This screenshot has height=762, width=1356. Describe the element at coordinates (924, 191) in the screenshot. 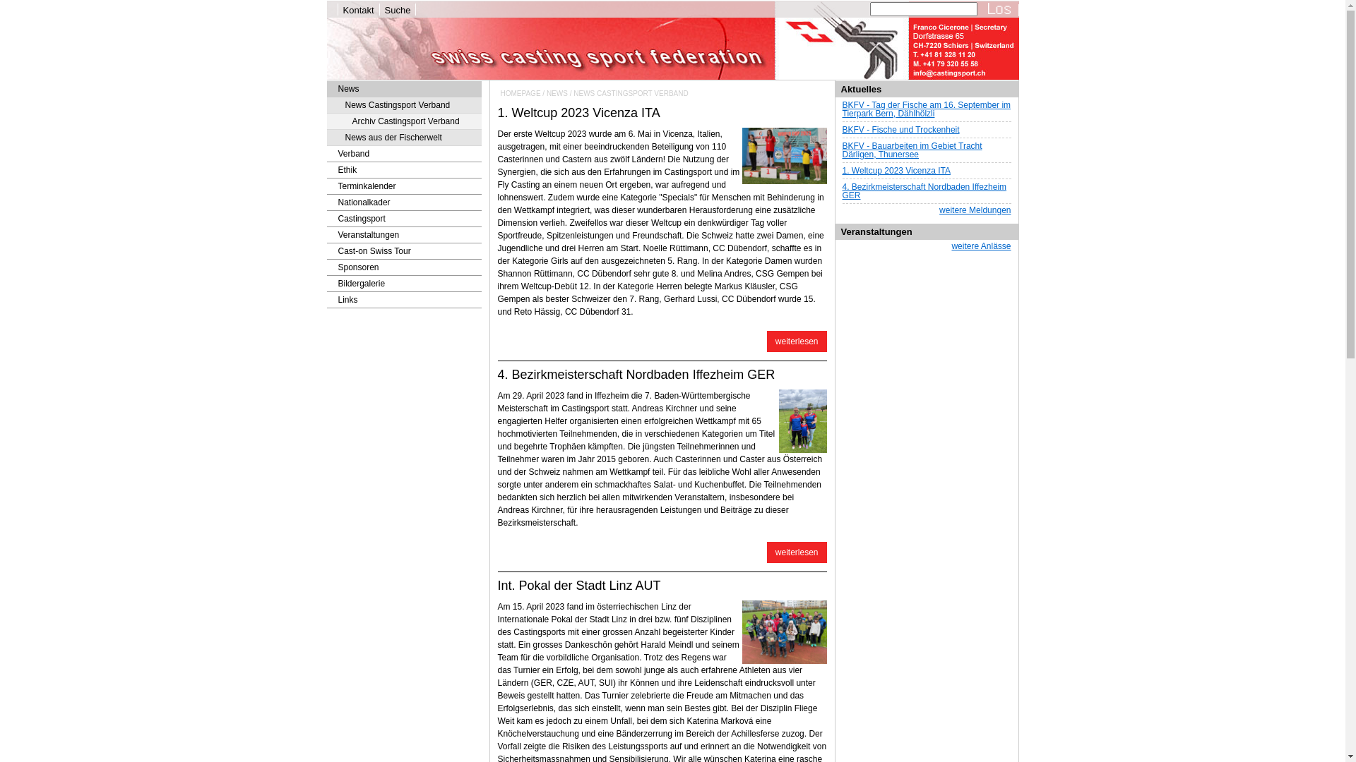

I see `4. Bezirkmeisterschaft Nordbaden Iffezheim GER` at that location.